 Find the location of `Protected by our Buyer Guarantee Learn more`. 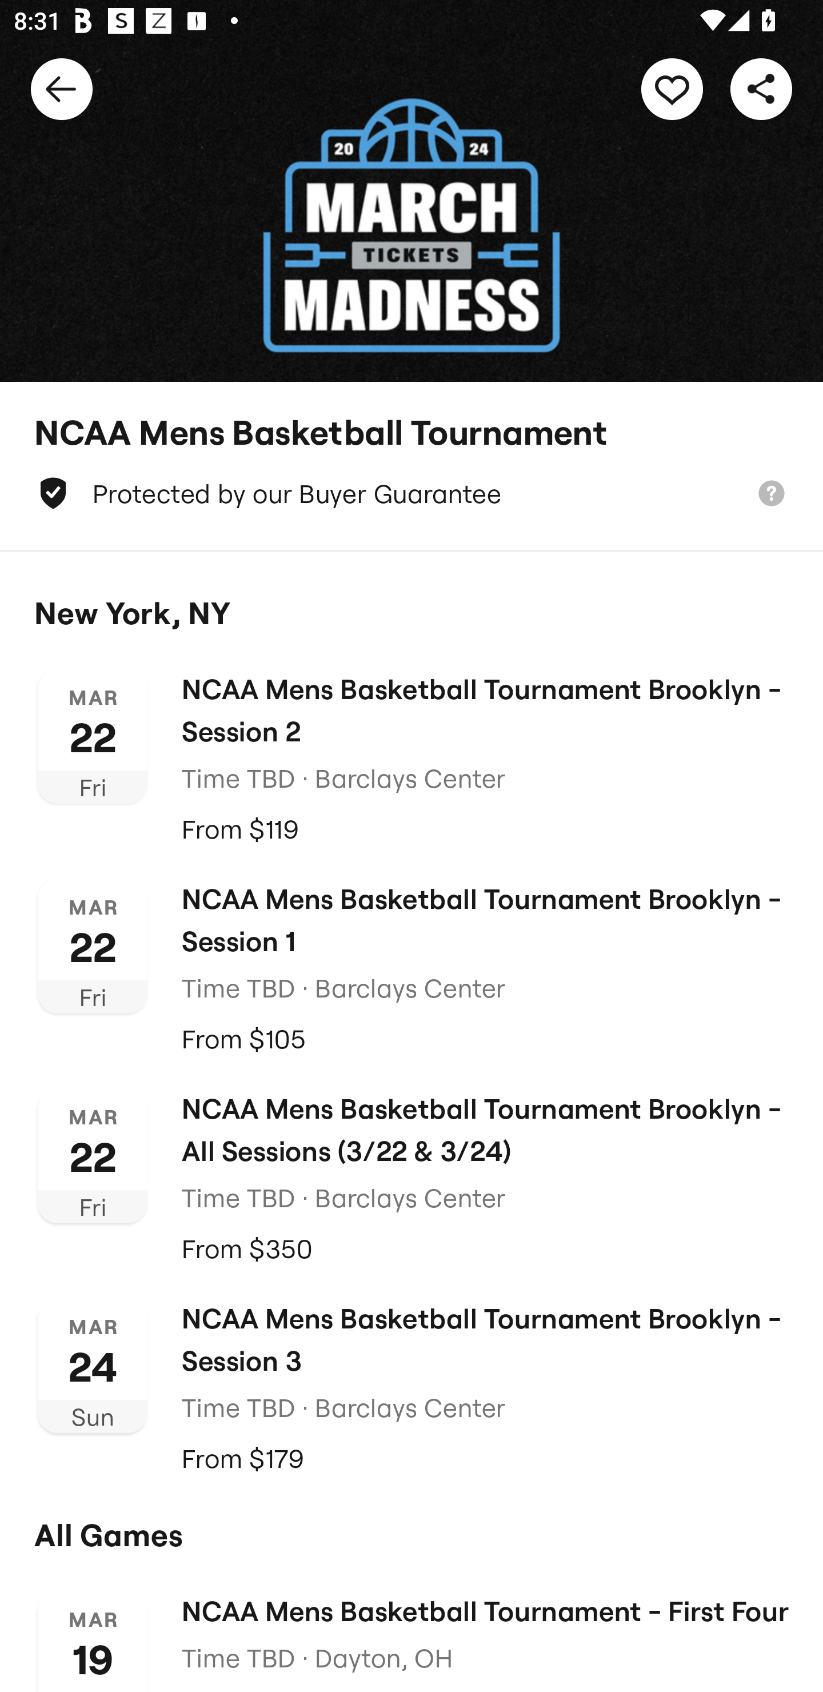

Protected by our Buyer Guarantee Learn more is located at coordinates (411, 493).